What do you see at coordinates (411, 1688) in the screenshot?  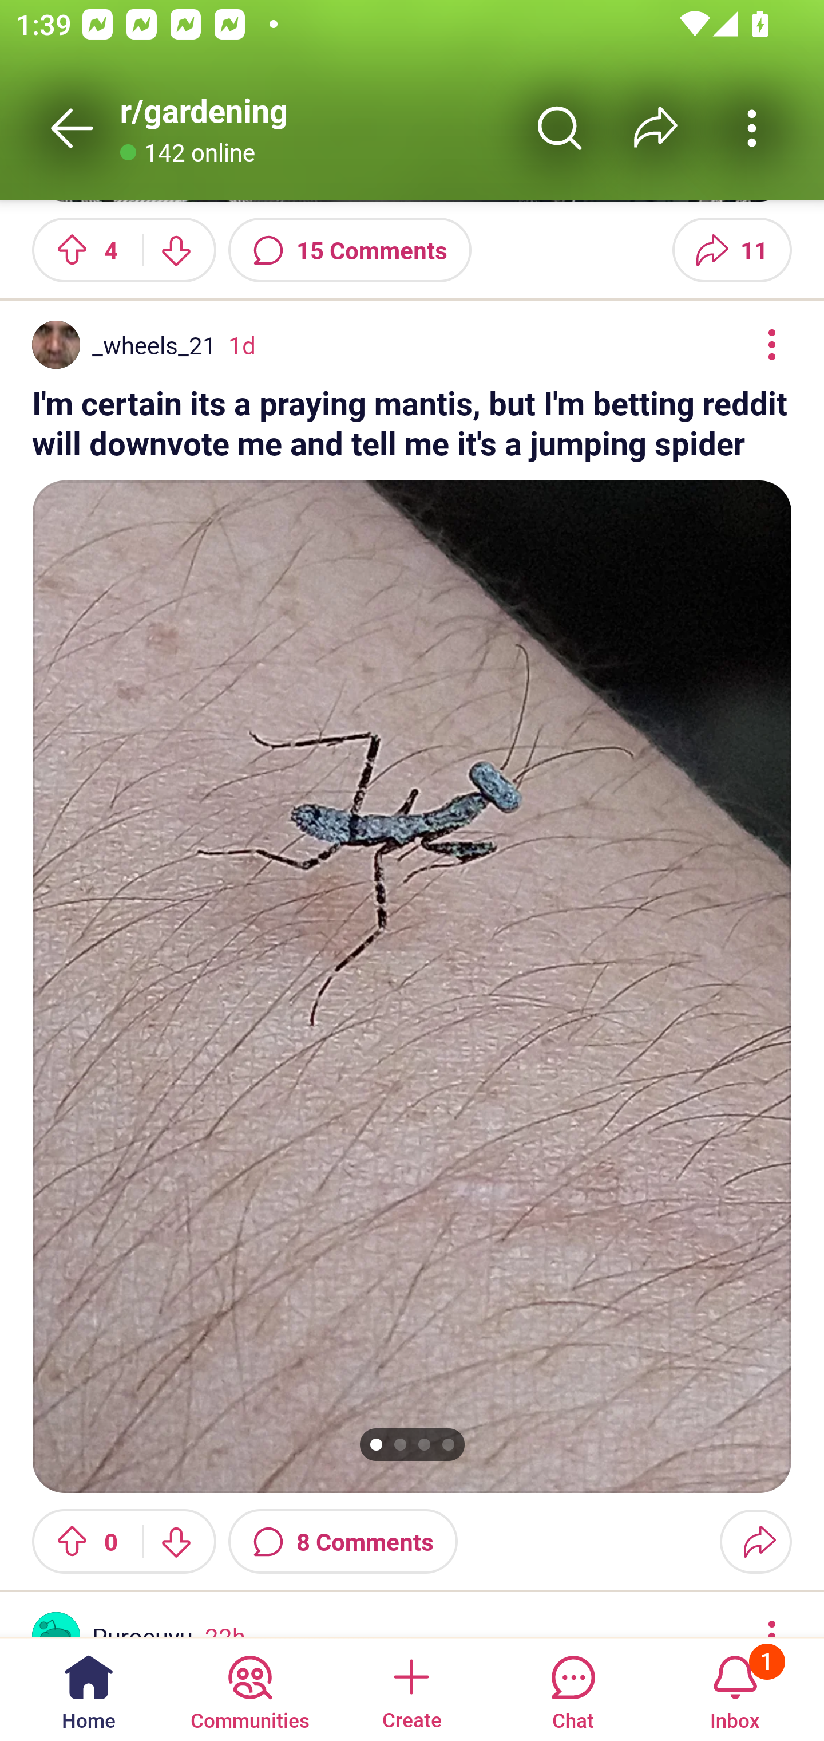 I see `Create a post Create` at bounding box center [411, 1688].